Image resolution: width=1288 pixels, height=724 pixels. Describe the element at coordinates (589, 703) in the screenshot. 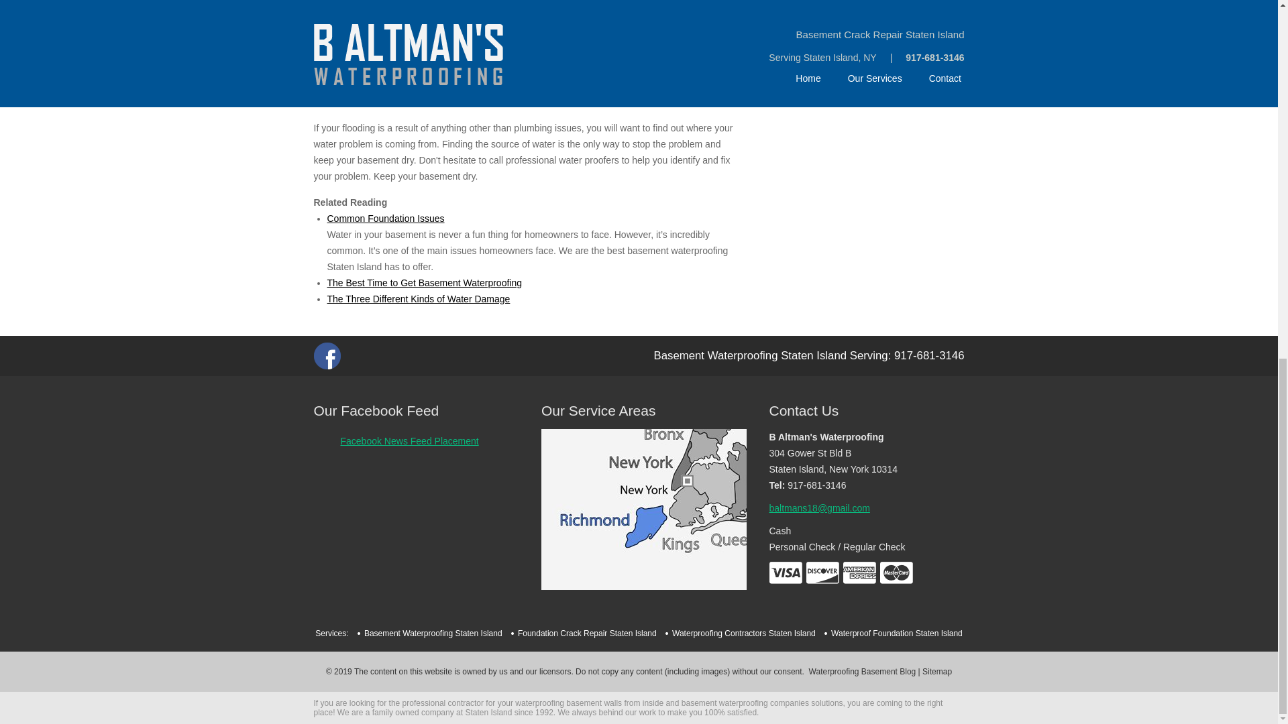

I see `waterproofing basement walls from inside` at that location.